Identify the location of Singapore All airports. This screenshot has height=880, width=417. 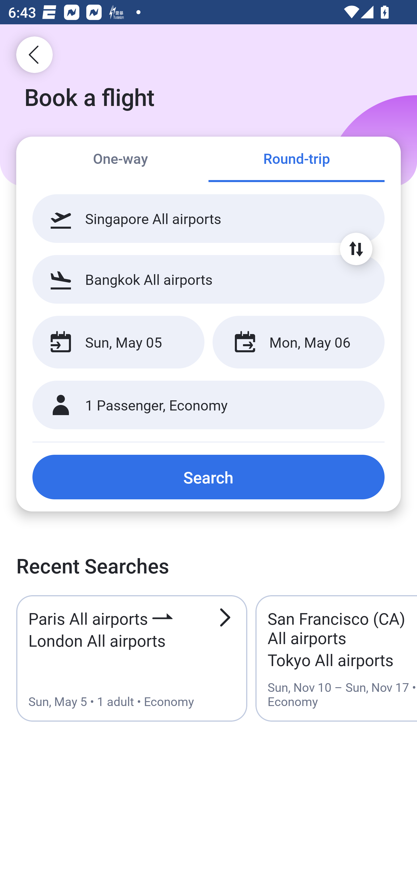
(209, 219).